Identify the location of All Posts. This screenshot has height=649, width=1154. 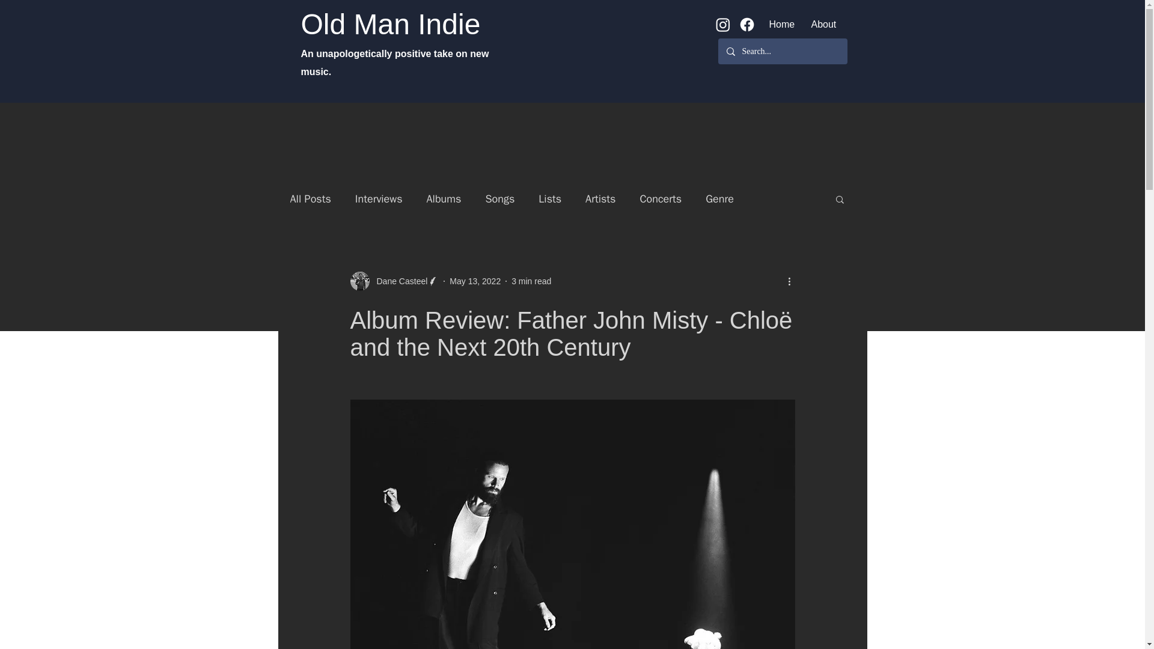
(310, 198).